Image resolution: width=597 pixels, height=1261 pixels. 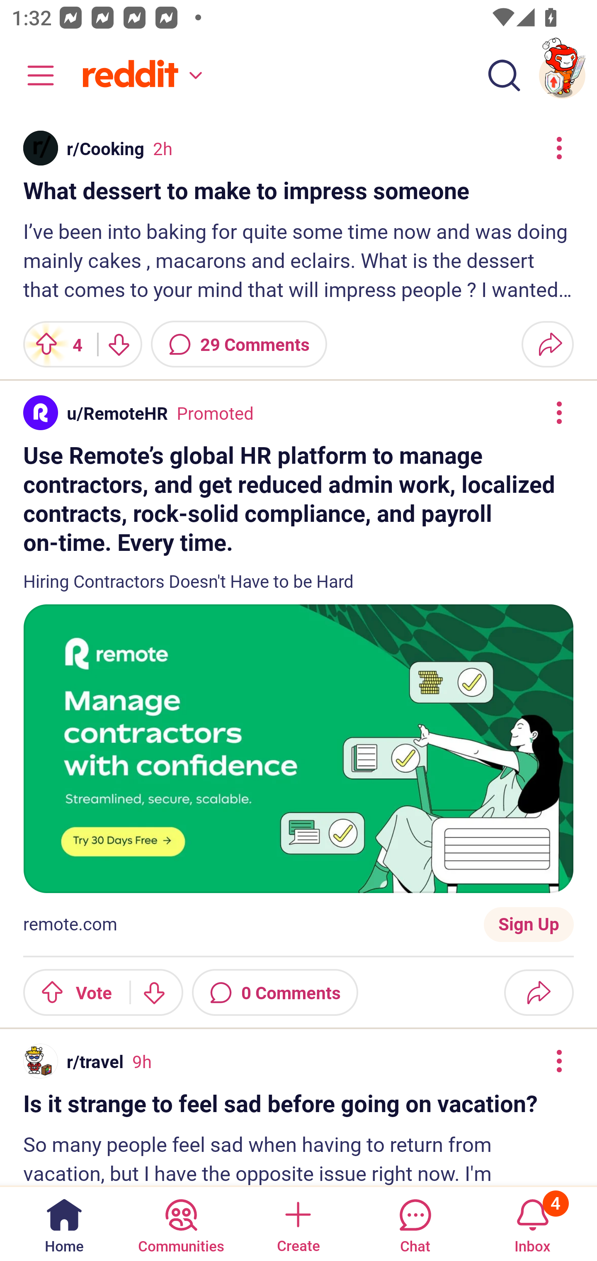 I want to click on Home feed, so click(x=140, y=75).